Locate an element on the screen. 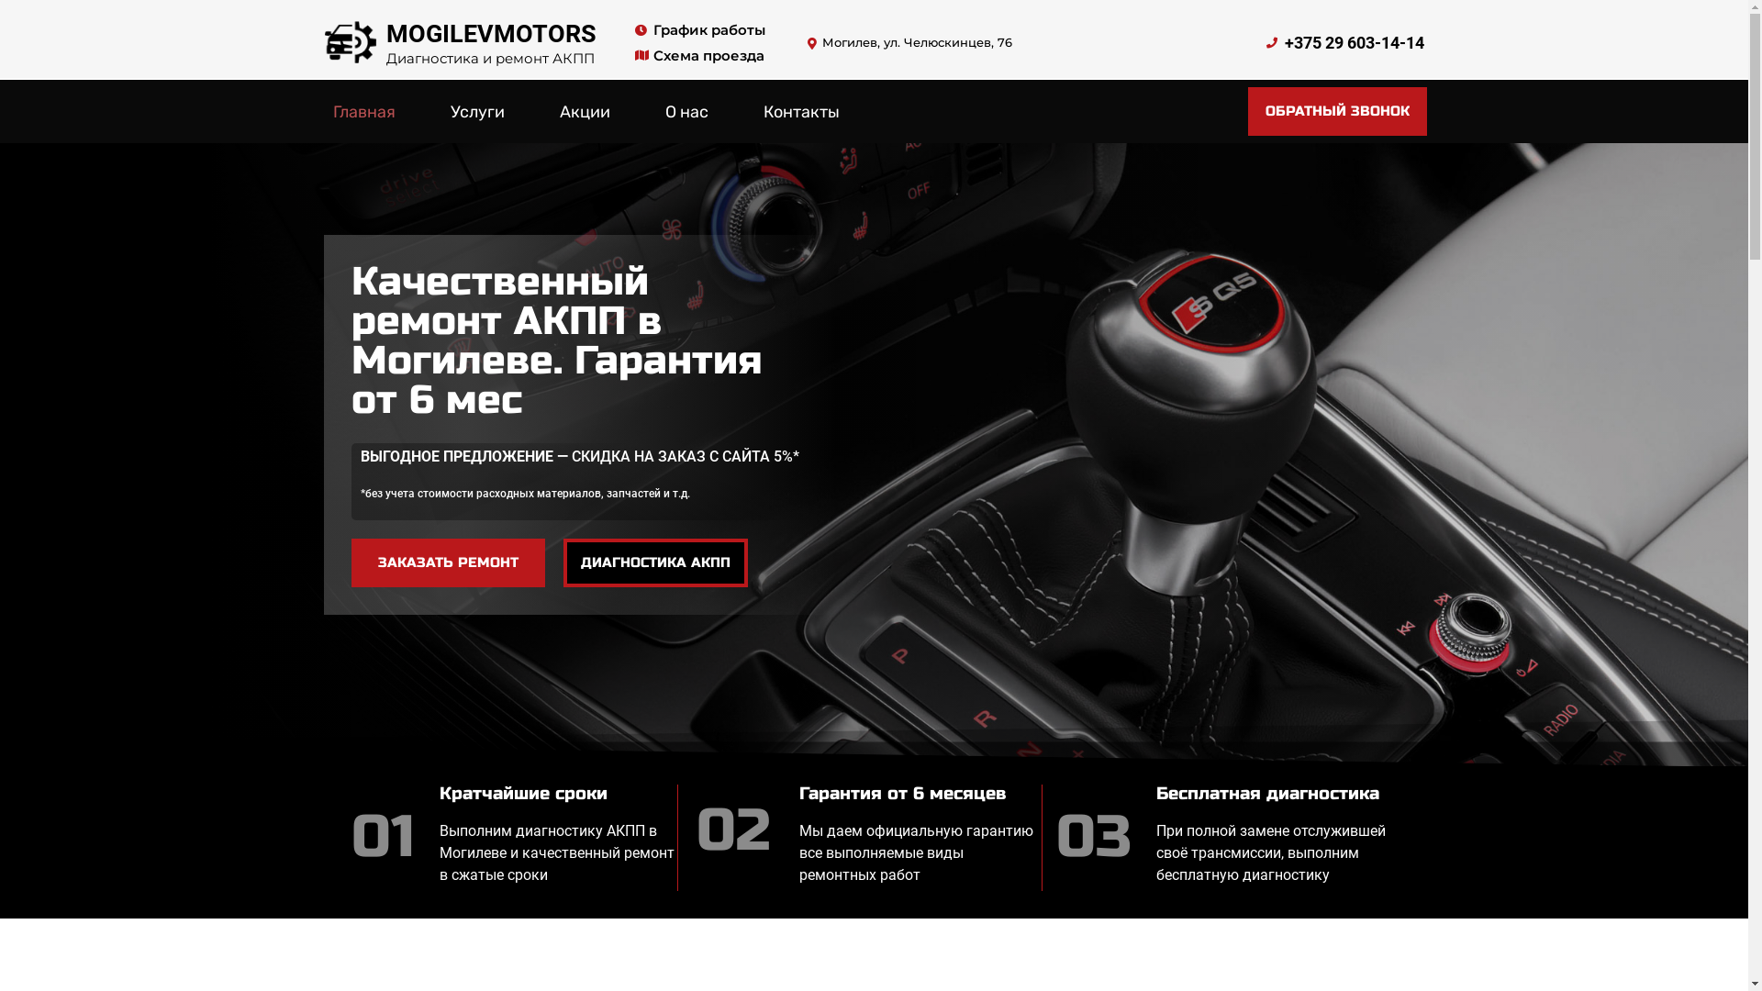 Image resolution: width=1762 pixels, height=991 pixels. +375 29 603-14-14 is located at coordinates (1333, 43).